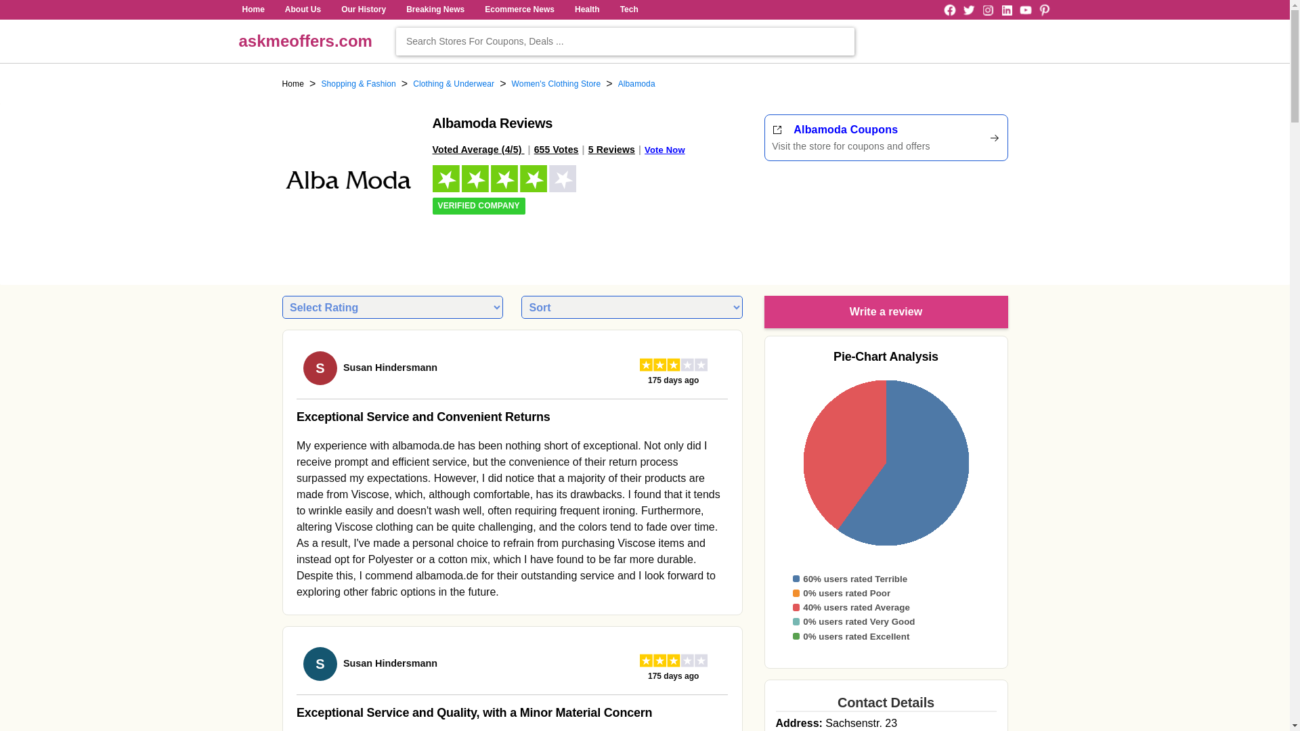 The height and width of the screenshot is (731, 1300). Describe the element at coordinates (519, 9) in the screenshot. I see `Ecommerce News` at that location.